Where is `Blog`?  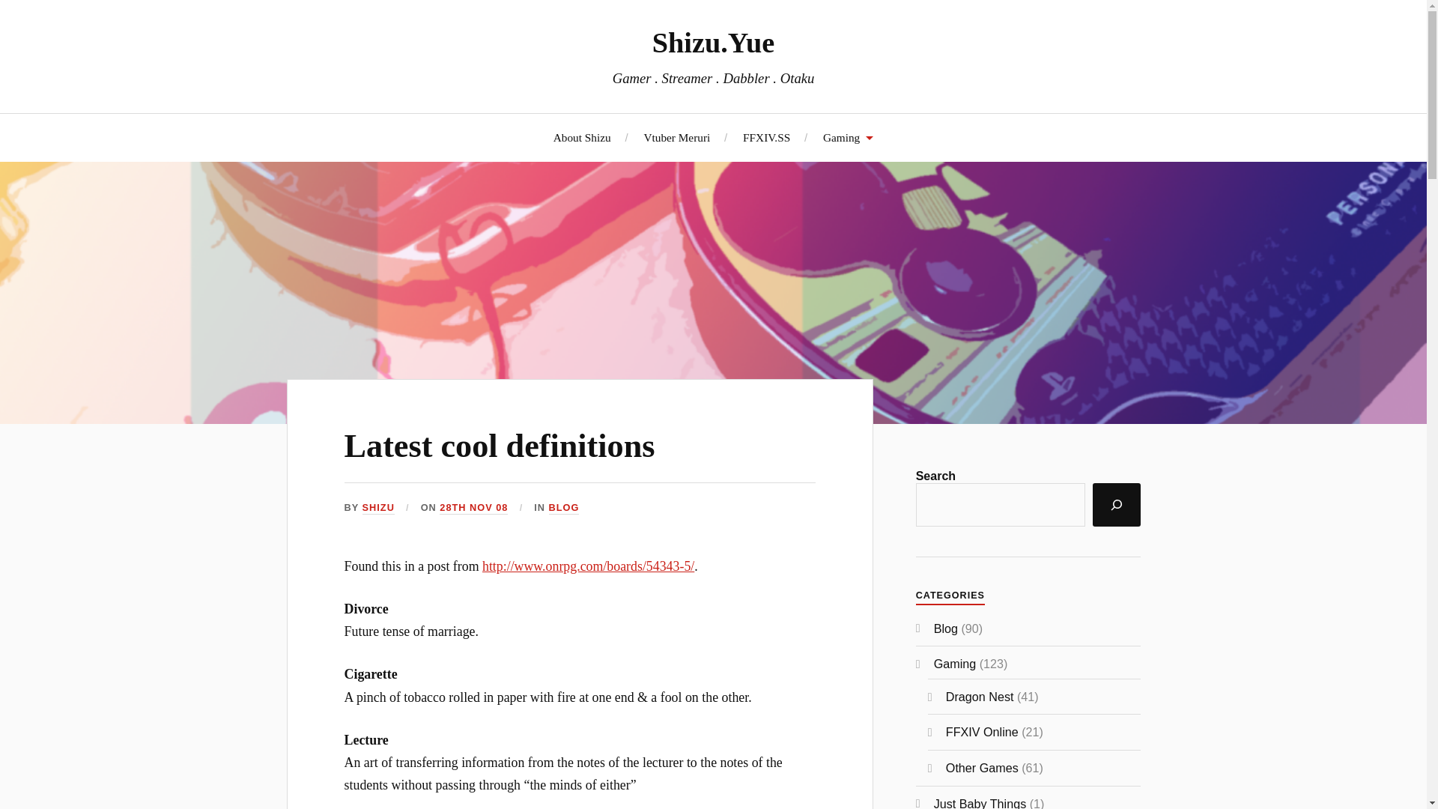 Blog is located at coordinates (945, 628).